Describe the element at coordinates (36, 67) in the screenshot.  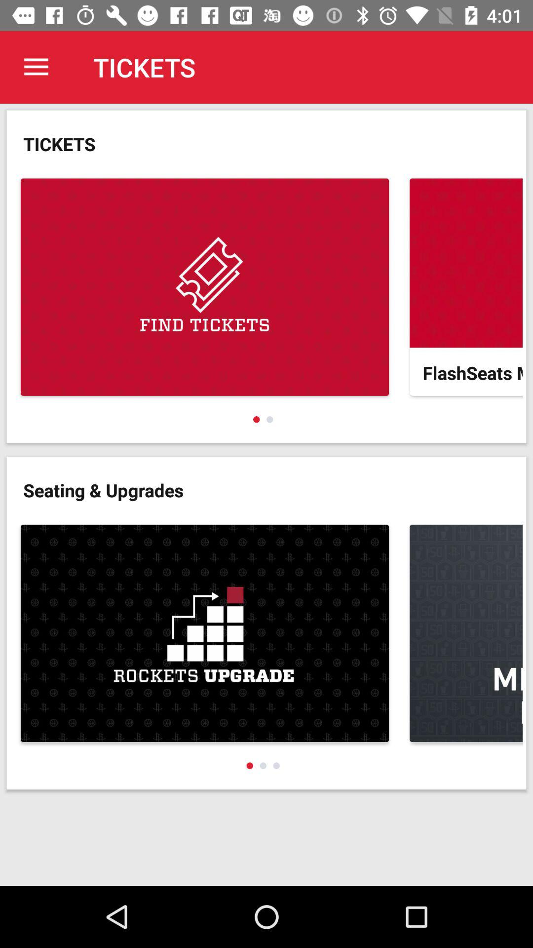
I see `press icon next to the tickets icon` at that location.